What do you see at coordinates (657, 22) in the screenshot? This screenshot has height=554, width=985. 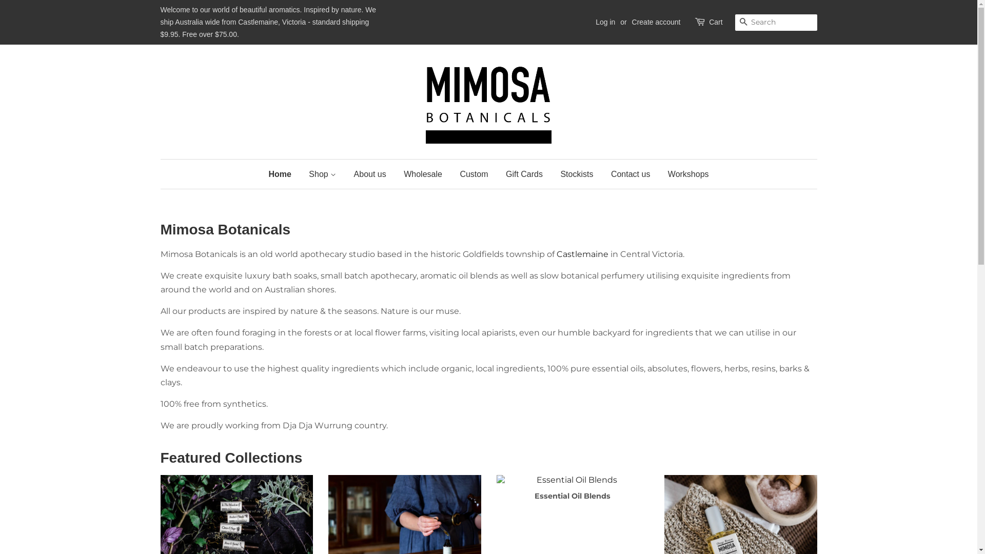 I see `Create account` at bounding box center [657, 22].